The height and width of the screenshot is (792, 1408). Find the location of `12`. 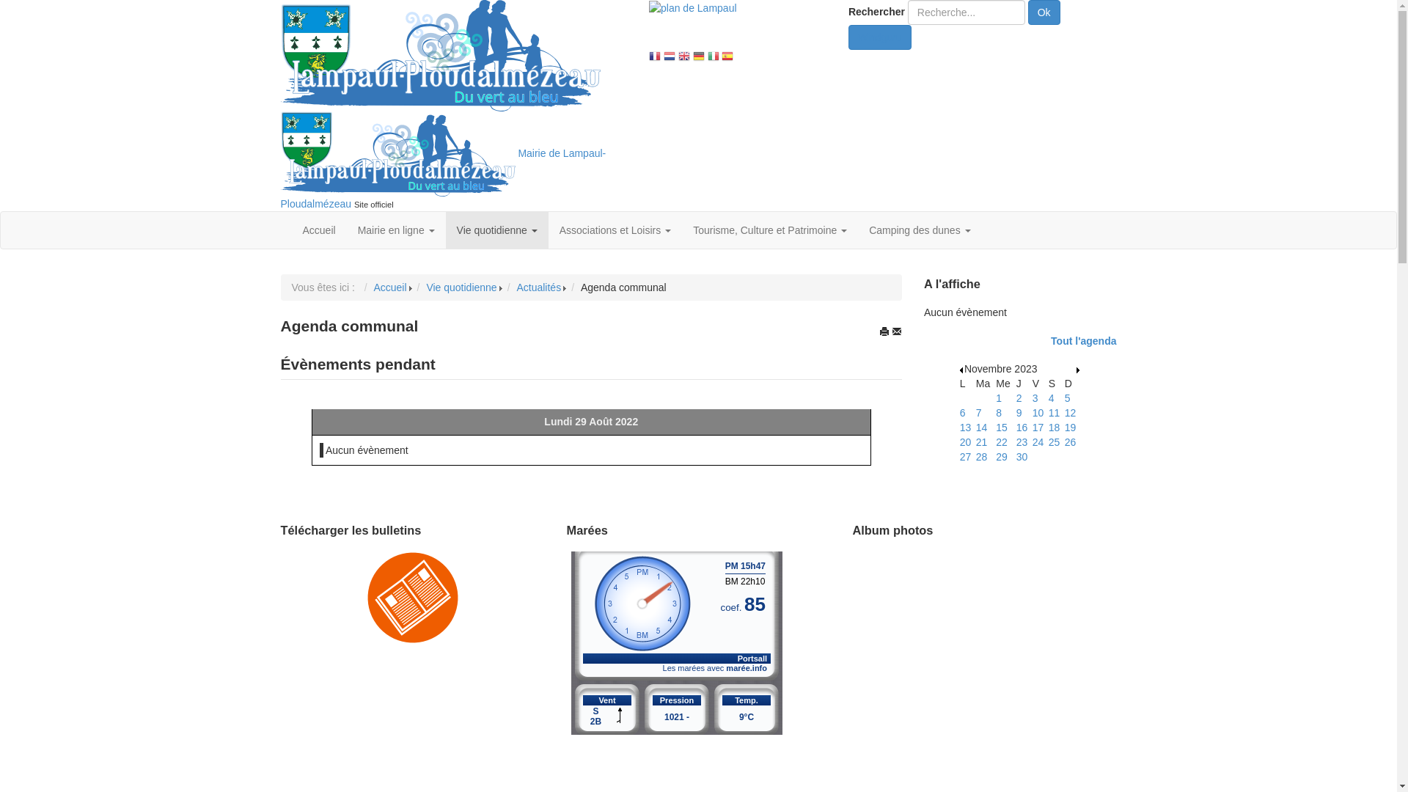

12 is located at coordinates (1071, 413).